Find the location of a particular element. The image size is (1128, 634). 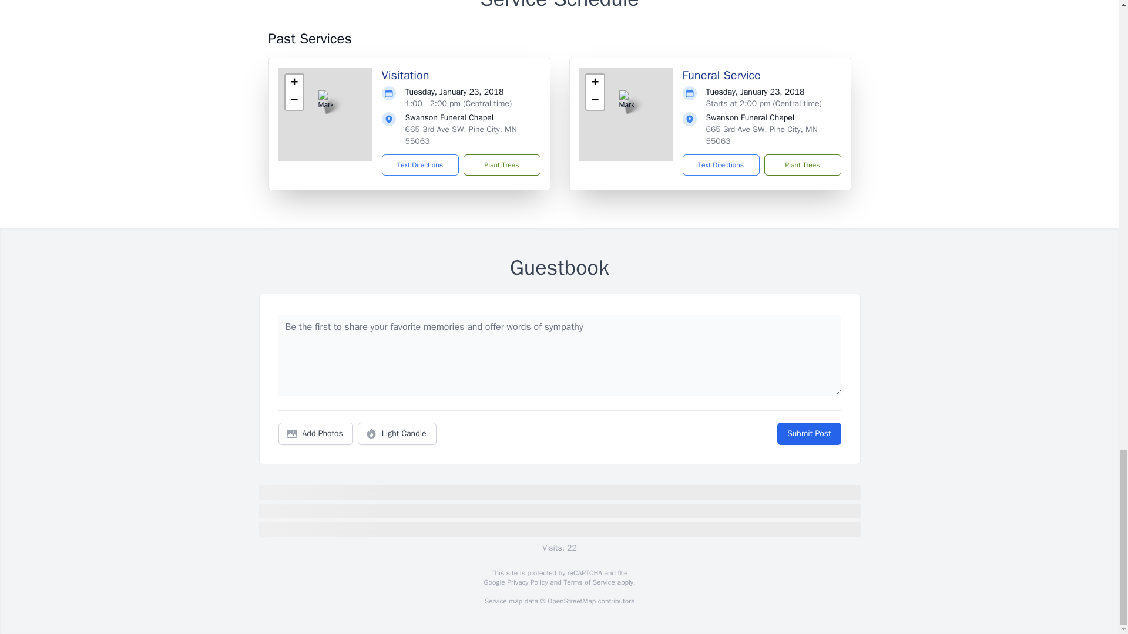

Terms of Service is located at coordinates (589, 582).